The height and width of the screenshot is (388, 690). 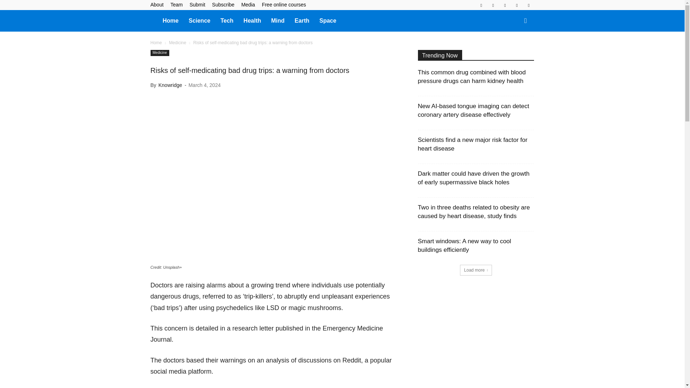 What do you see at coordinates (248, 4) in the screenshot?
I see `Media` at bounding box center [248, 4].